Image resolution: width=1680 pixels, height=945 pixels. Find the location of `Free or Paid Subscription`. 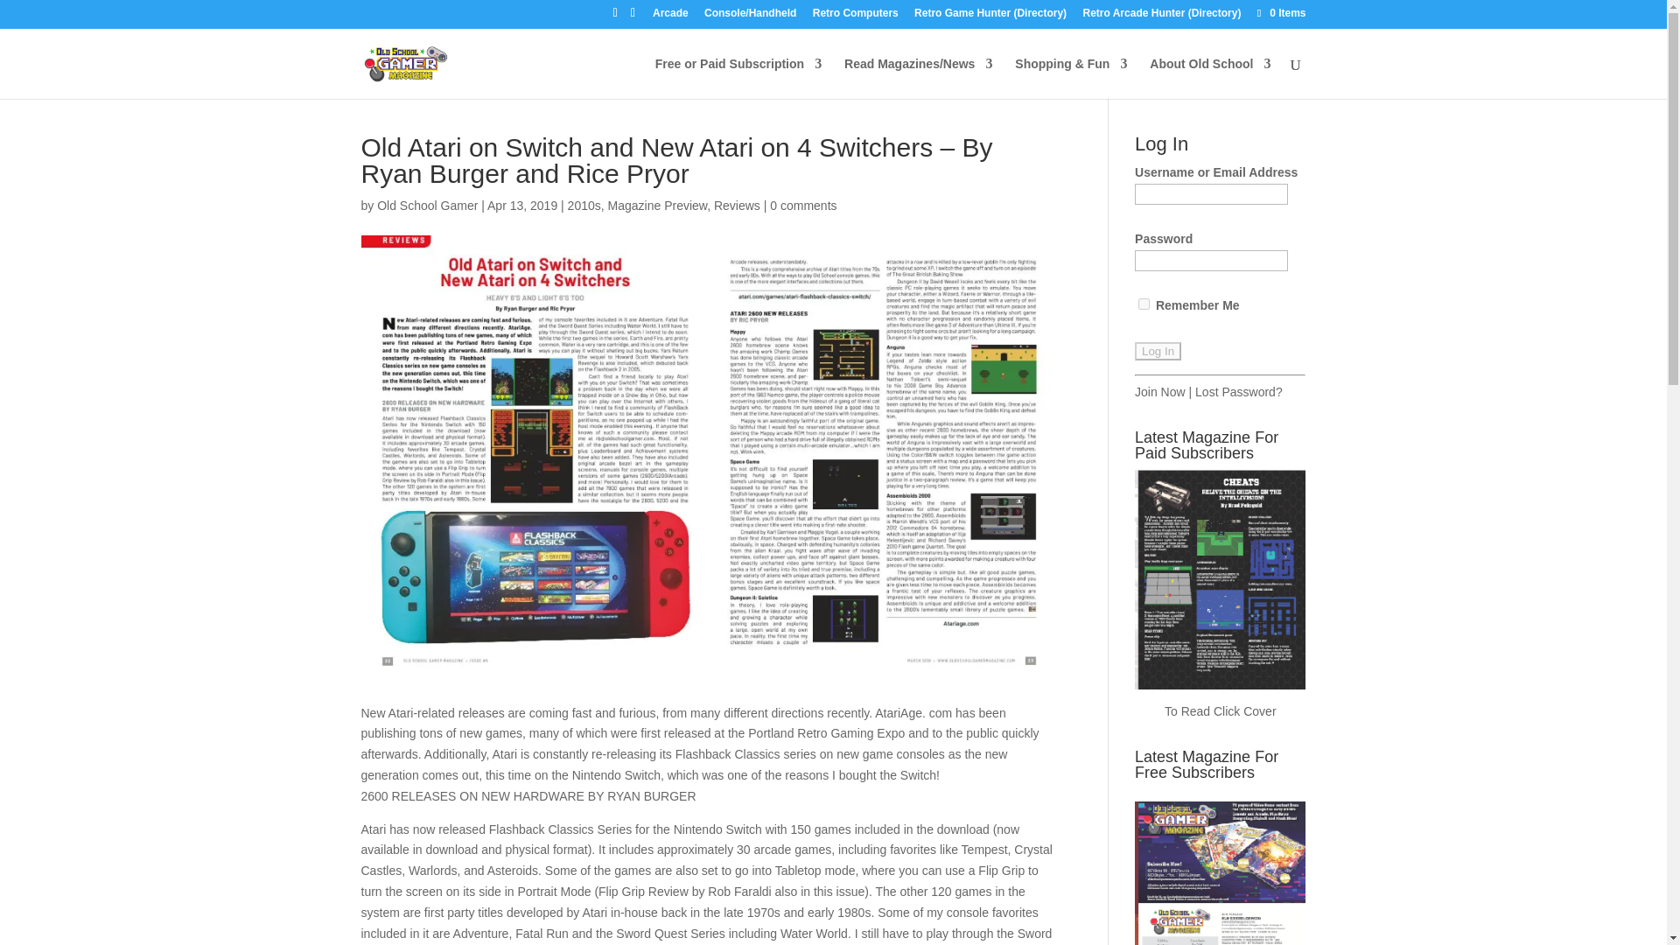

Free or Paid Subscription is located at coordinates (738, 78).